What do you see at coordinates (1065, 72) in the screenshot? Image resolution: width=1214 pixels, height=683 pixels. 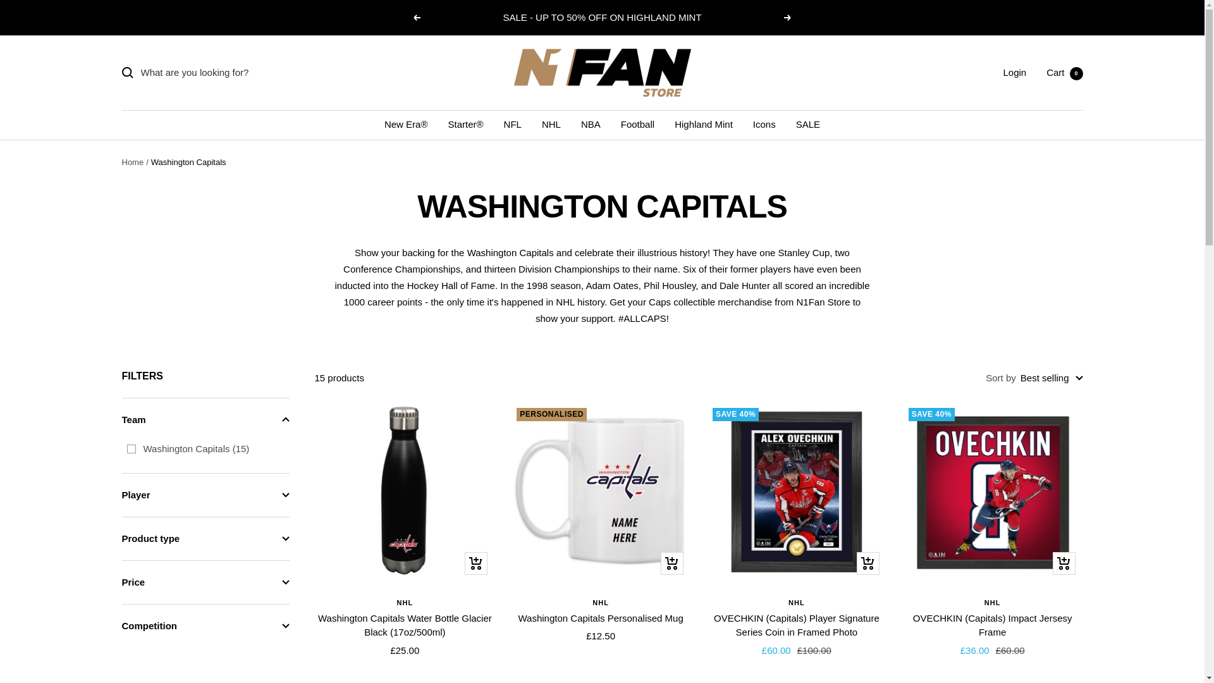 I see `Washington Capitals` at bounding box center [1065, 72].